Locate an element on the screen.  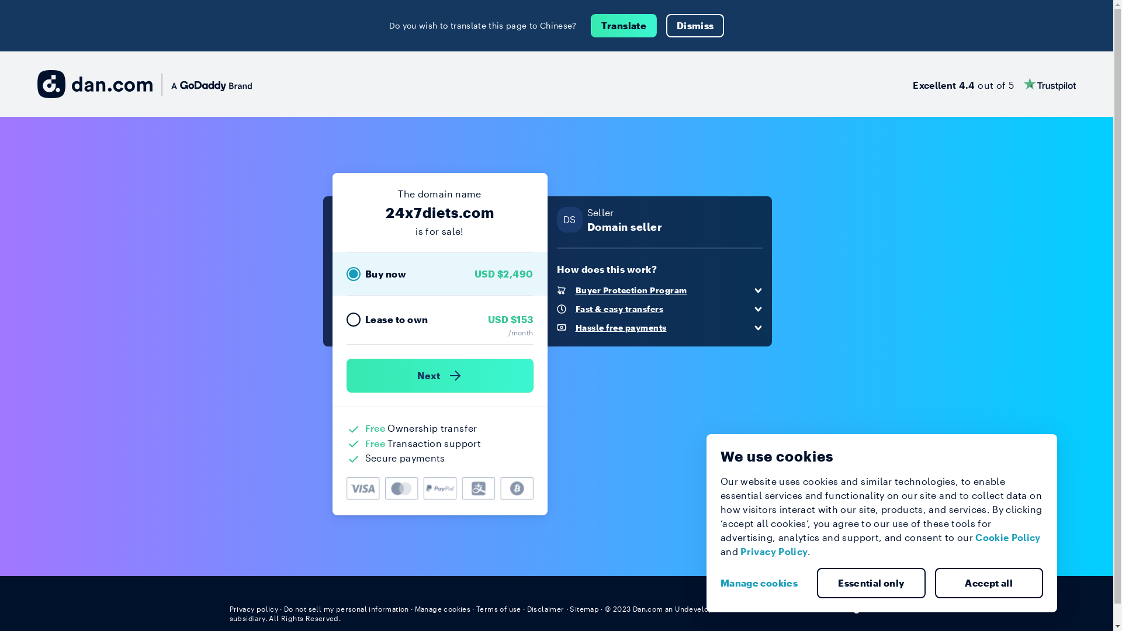
Manage cookies is located at coordinates (764, 583).